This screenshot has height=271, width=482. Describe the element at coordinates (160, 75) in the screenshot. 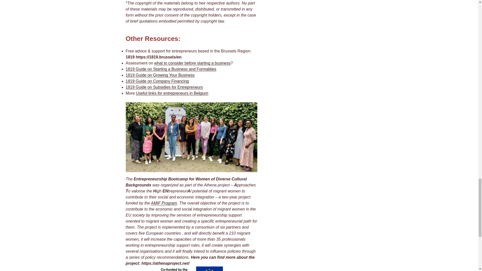

I see `1819 Guide on Growing Your Business` at that location.